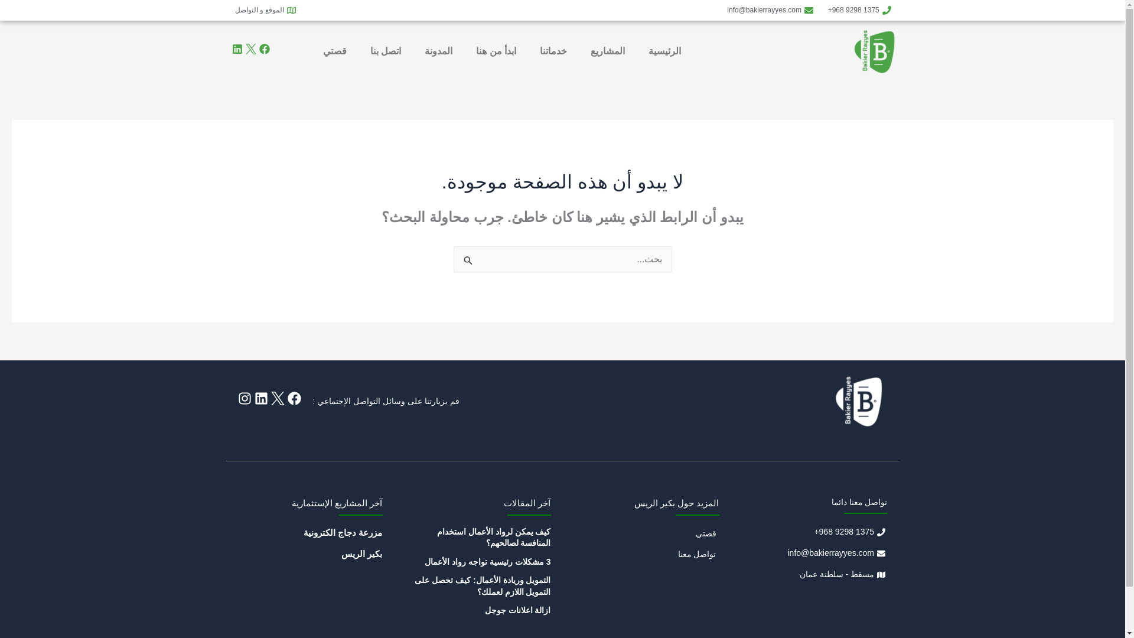 The image size is (1134, 638). What do you see at coordinates (261, 398) in the screenshot?
I see `Linkedin` at bounding box center [261, 398].